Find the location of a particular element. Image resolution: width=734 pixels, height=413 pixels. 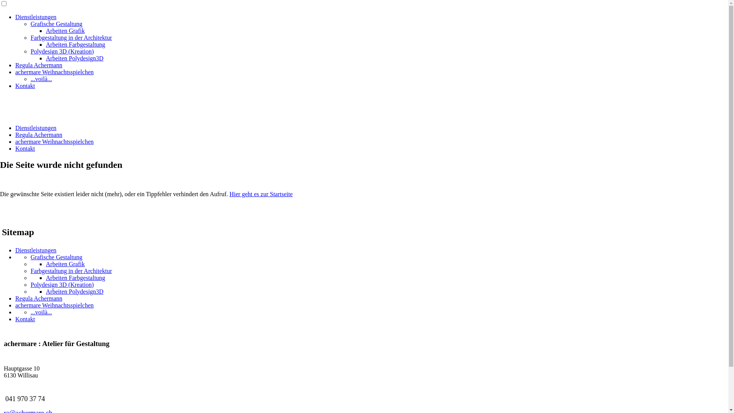

Polydesign 3D (Kreation) is located at coordinates (62, 51).